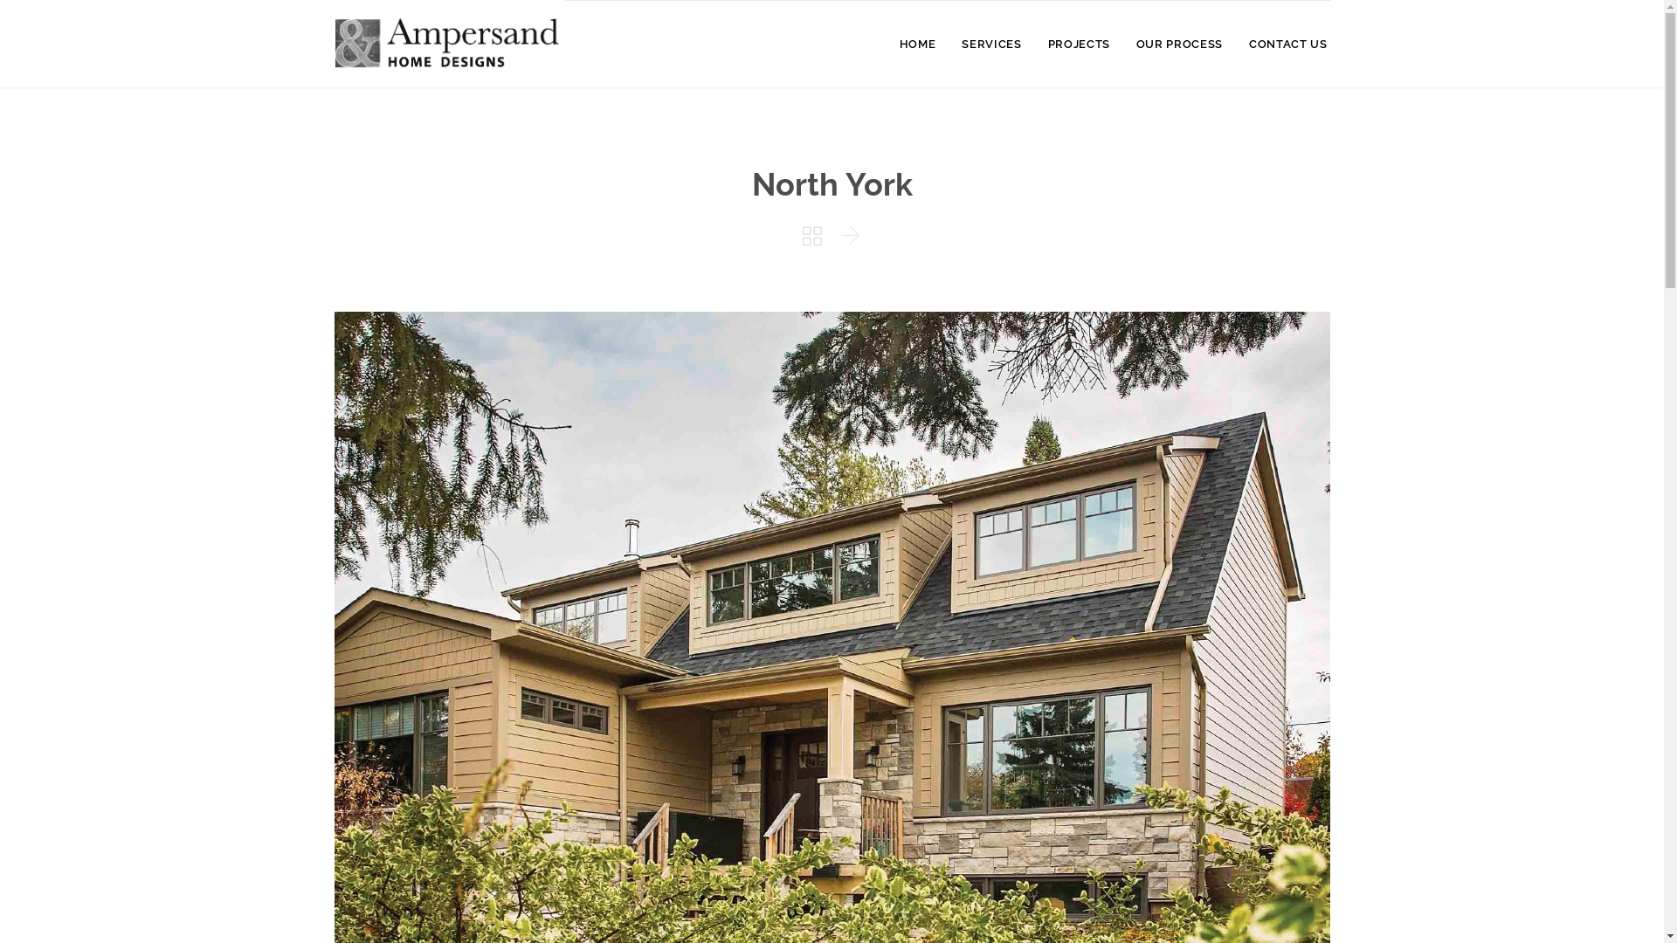 Image resolution: width=1677 pixels, height=943 pixels. Describe the element at coordinates (449, 44) in the screenshot. I see `Ampersand Home Designs` at that location.